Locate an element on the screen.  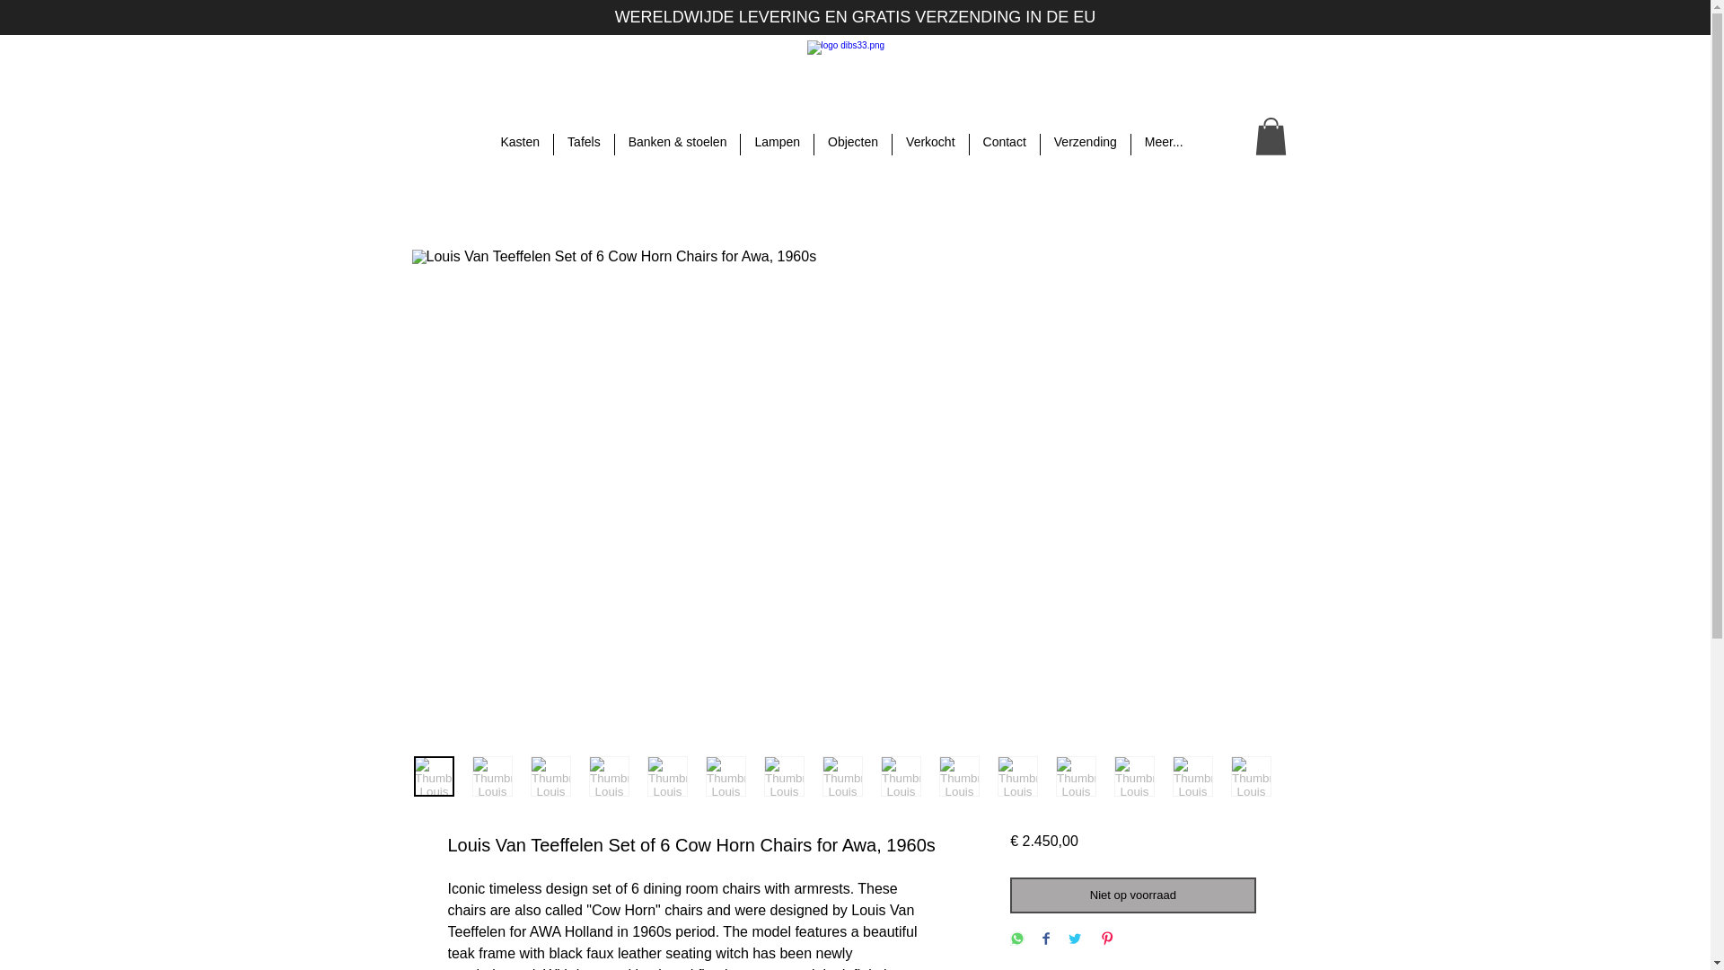
Kasten is located at coordinates (519, 144).